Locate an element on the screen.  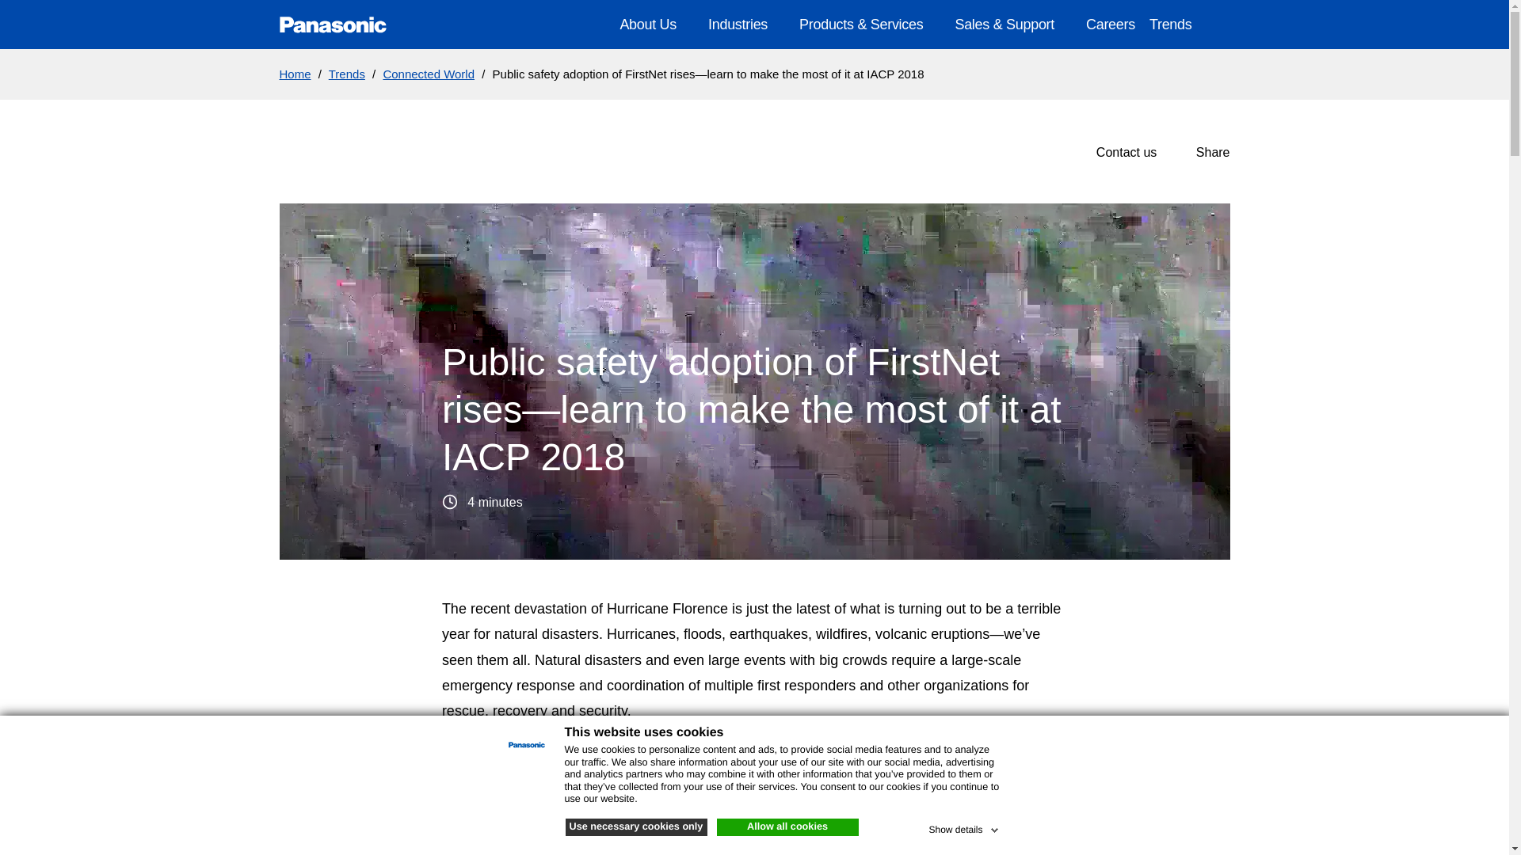
Show details is located at coordinates (964, 826).